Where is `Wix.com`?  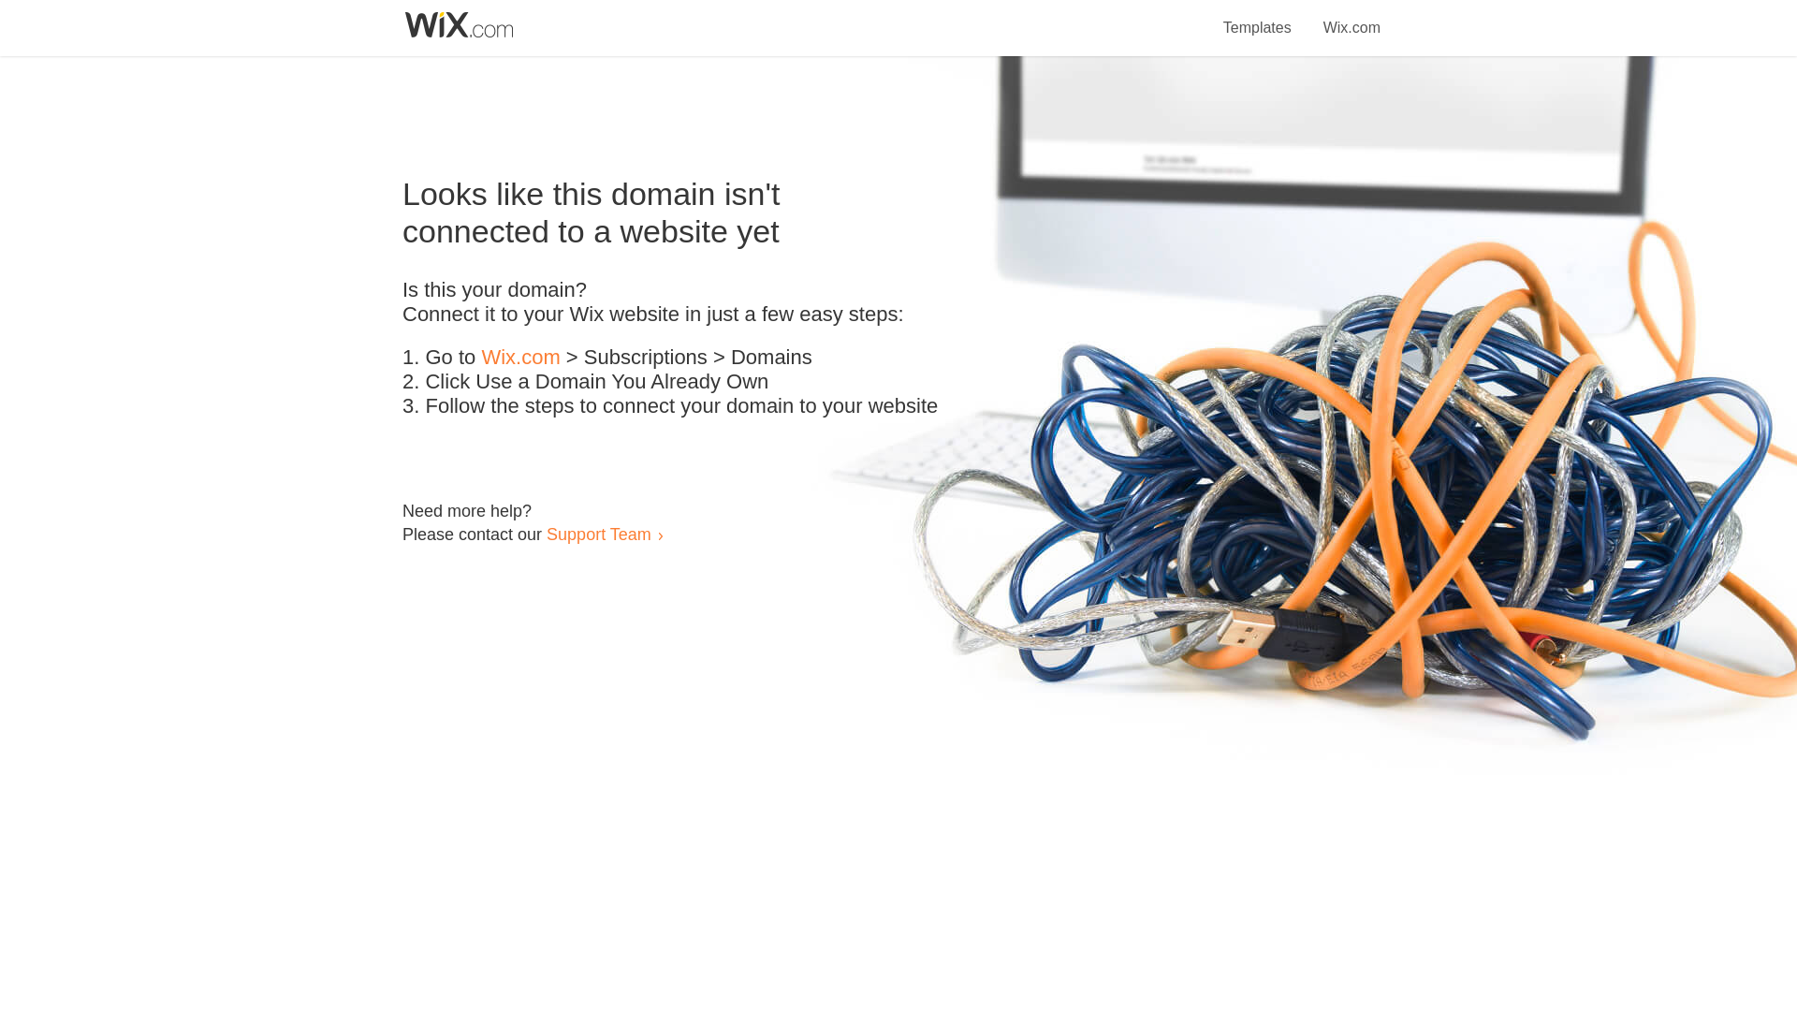 Wix.com is located at coordinates (520, 358).